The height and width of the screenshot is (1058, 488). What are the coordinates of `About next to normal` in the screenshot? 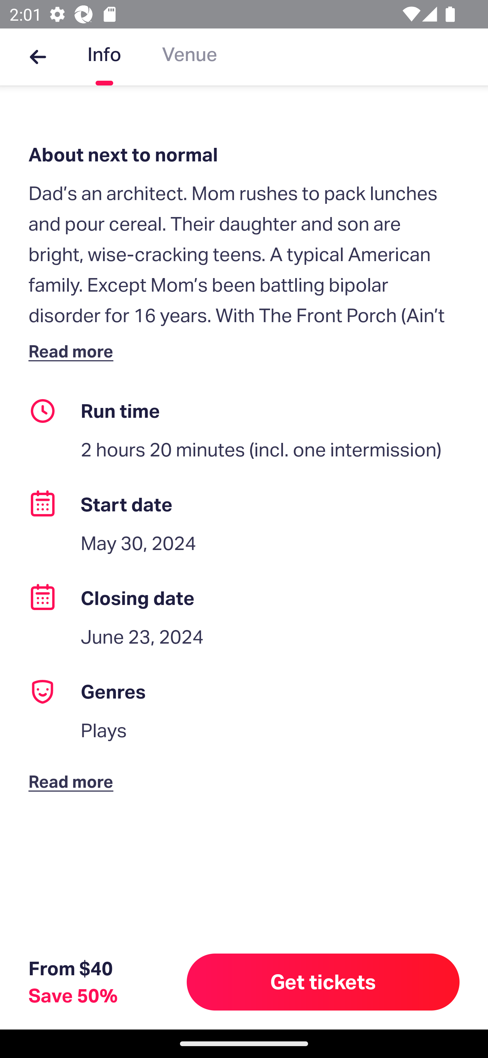 It's located at (244, 155).